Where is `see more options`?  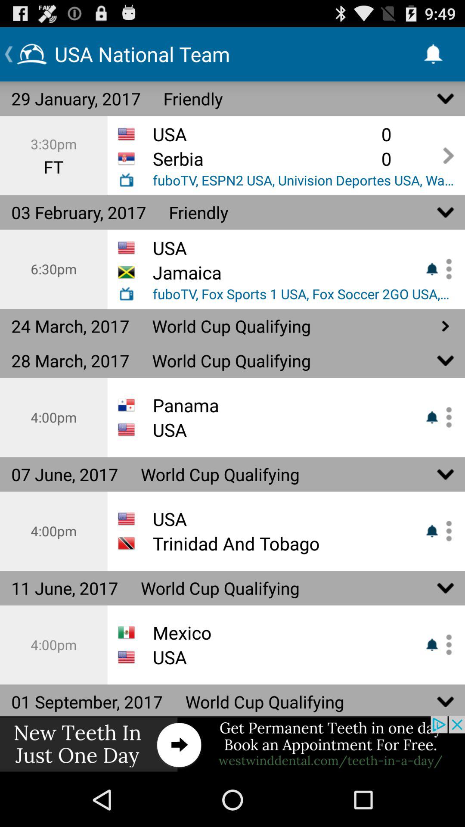
see more options is located at coordinates (446, 644).